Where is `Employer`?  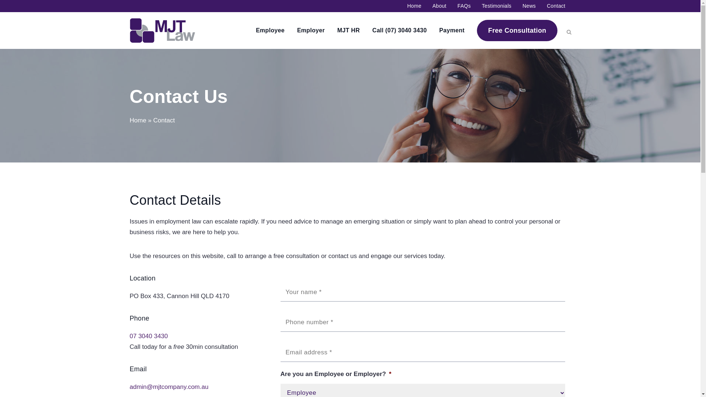 Employer is located at coordinates (311, 31).